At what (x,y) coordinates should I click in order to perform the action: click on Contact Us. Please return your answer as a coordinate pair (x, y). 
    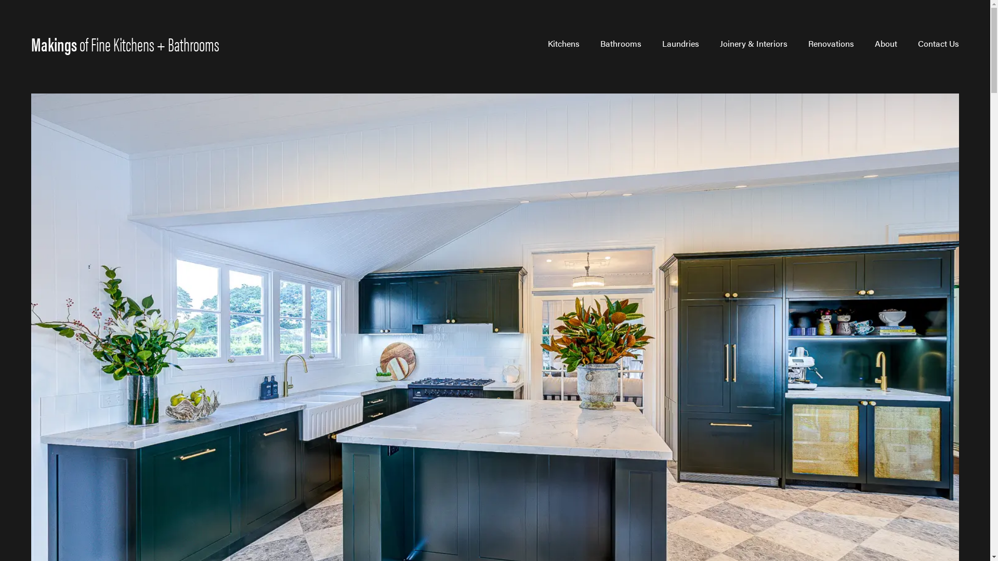
    Looking at the image, I should click on (939, 44).